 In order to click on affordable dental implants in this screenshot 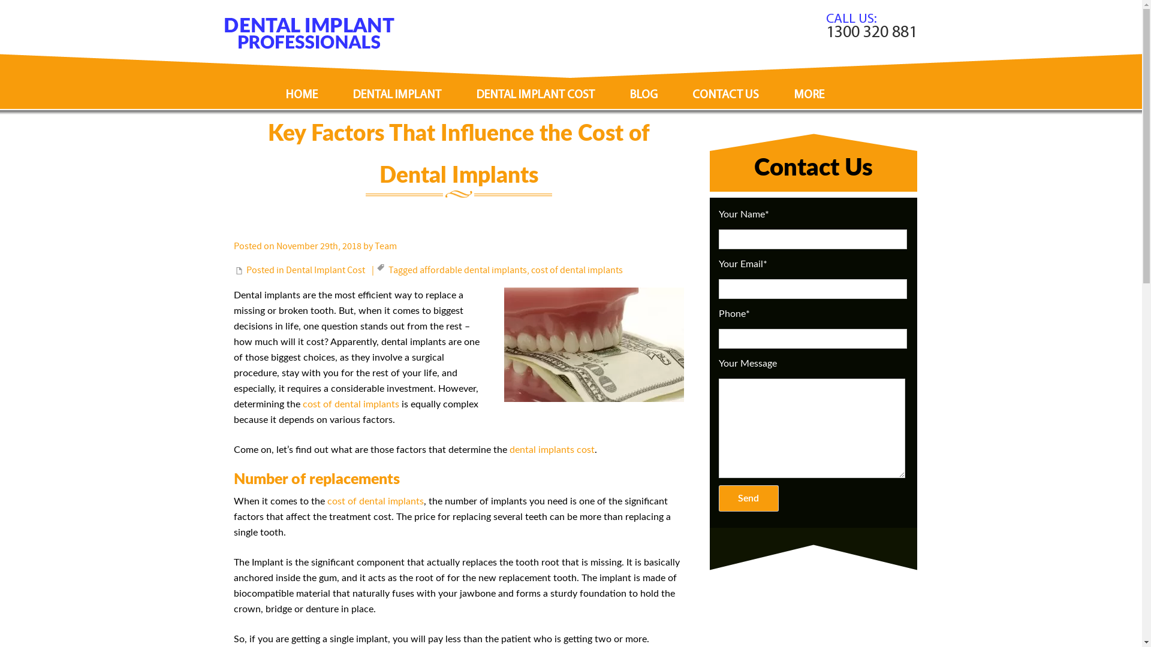, I will do `click(474, 270)`.